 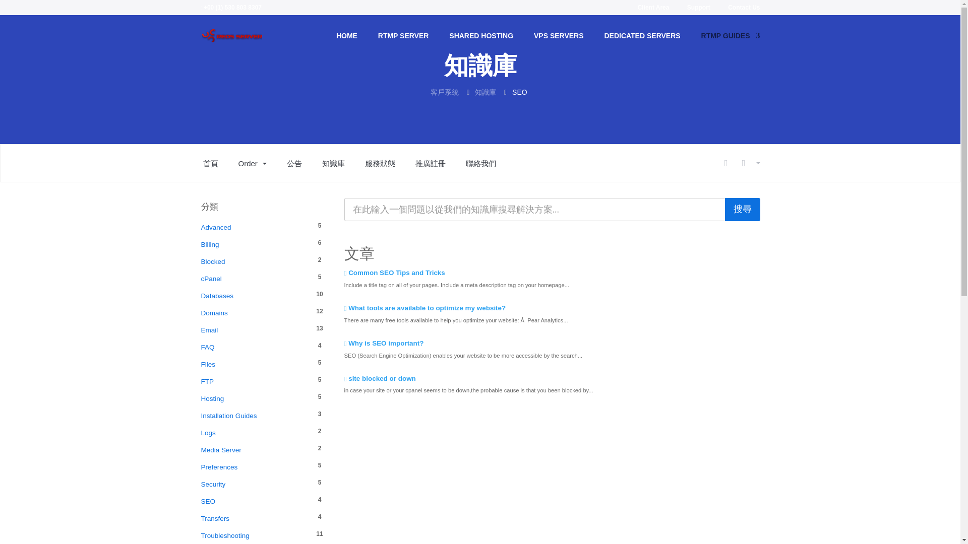 What do you see at coordinates (255, 535) in the screenshot?
I see `Troubleshooting` at bounding box center [255, 535].